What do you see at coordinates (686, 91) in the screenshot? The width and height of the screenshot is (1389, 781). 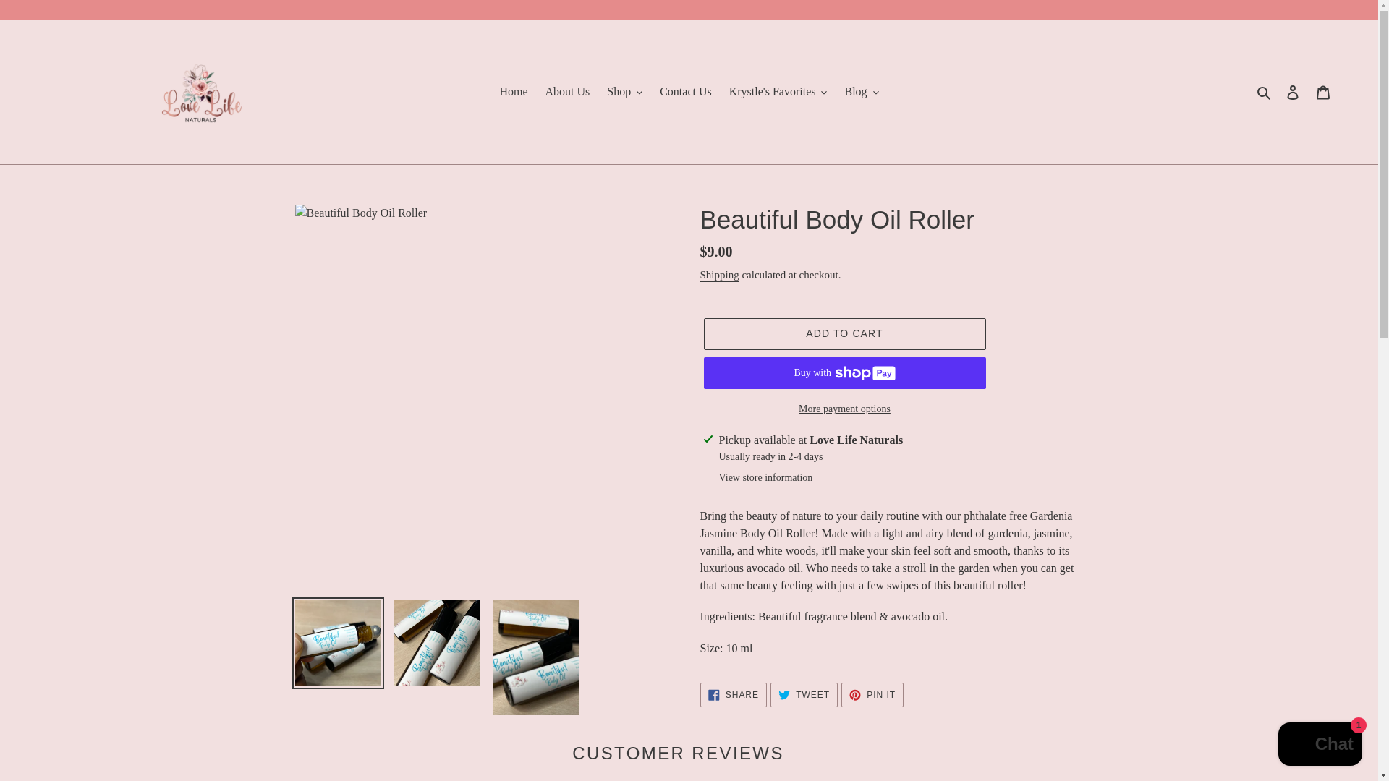 I see `Contact Us` at bounding box center [686, 91].